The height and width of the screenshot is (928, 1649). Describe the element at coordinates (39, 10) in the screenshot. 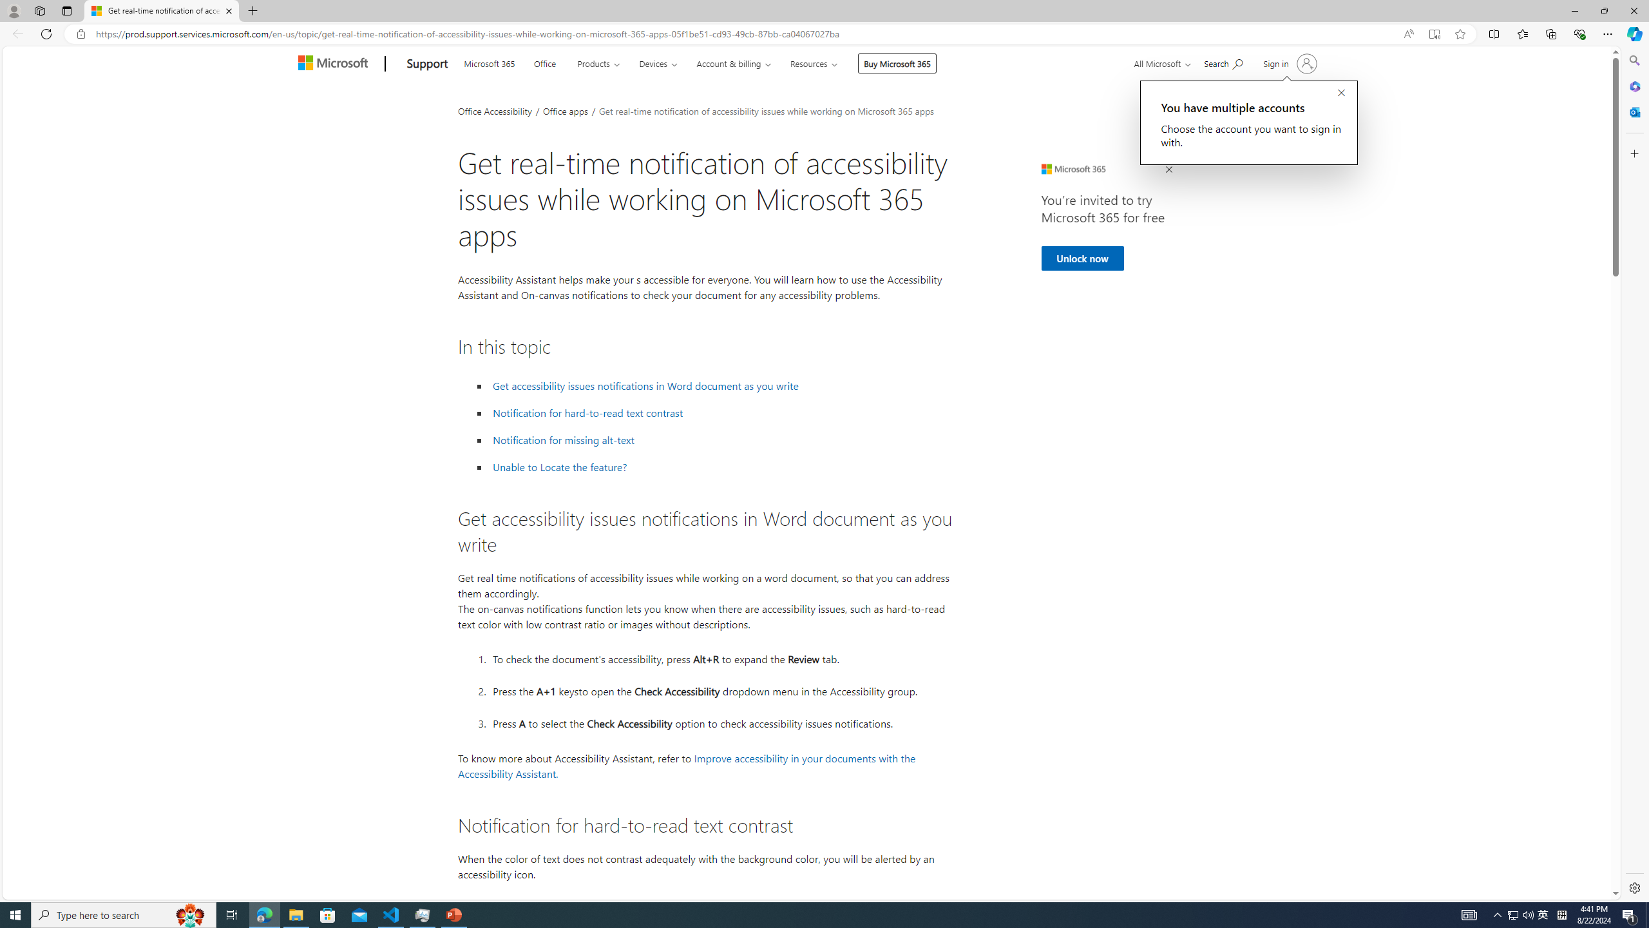

I see `Workspaces` at that location.